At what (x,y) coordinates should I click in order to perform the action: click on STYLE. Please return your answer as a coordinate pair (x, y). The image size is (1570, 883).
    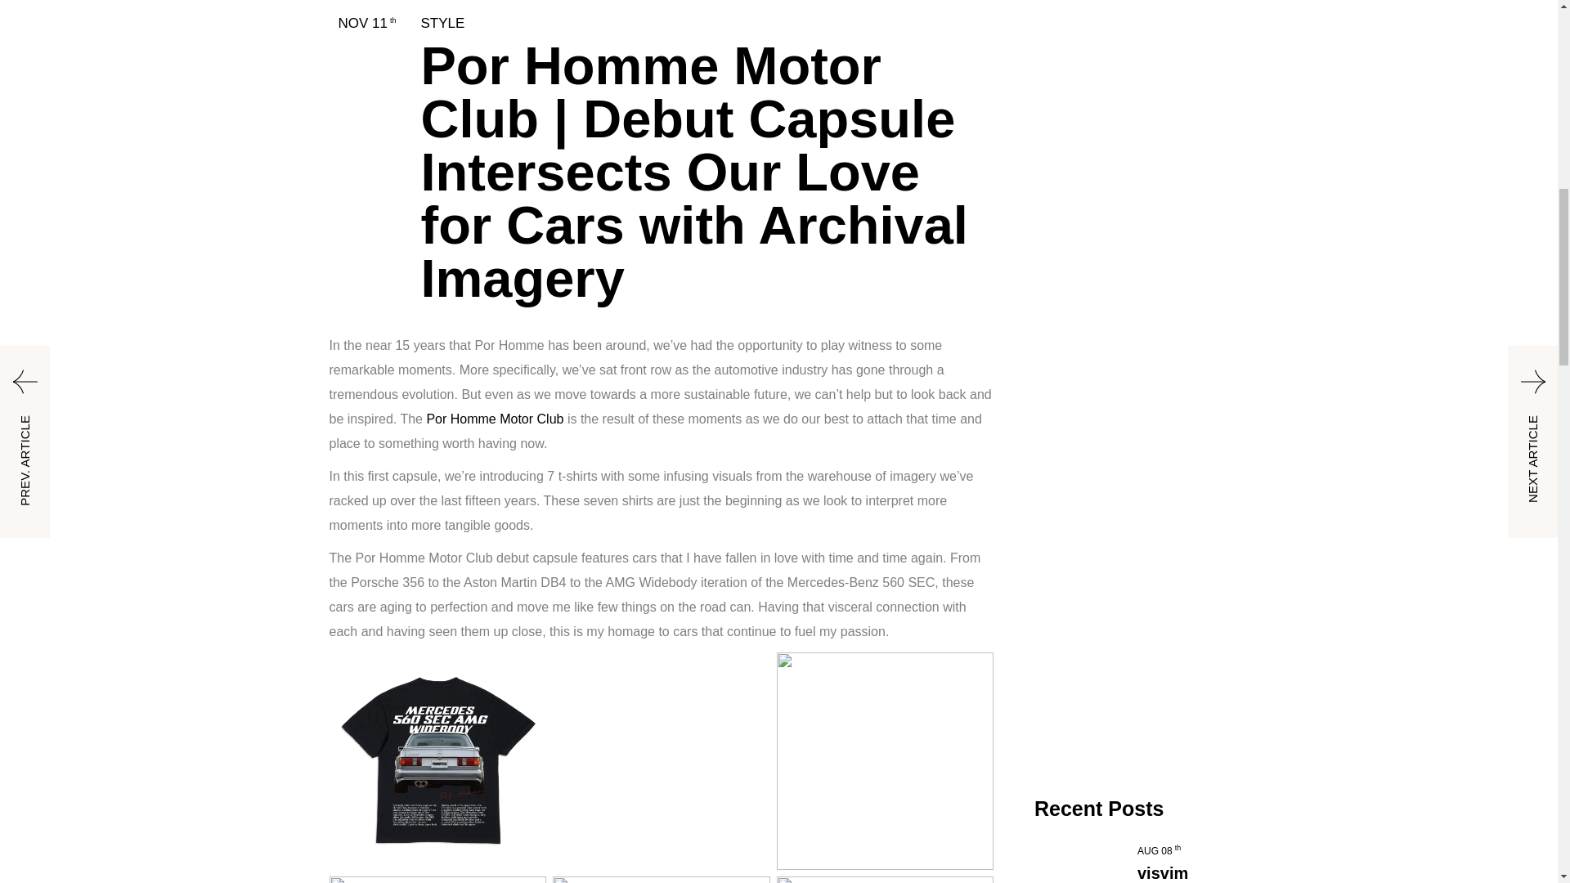
    Looking at the image, I should click on (442, 22).